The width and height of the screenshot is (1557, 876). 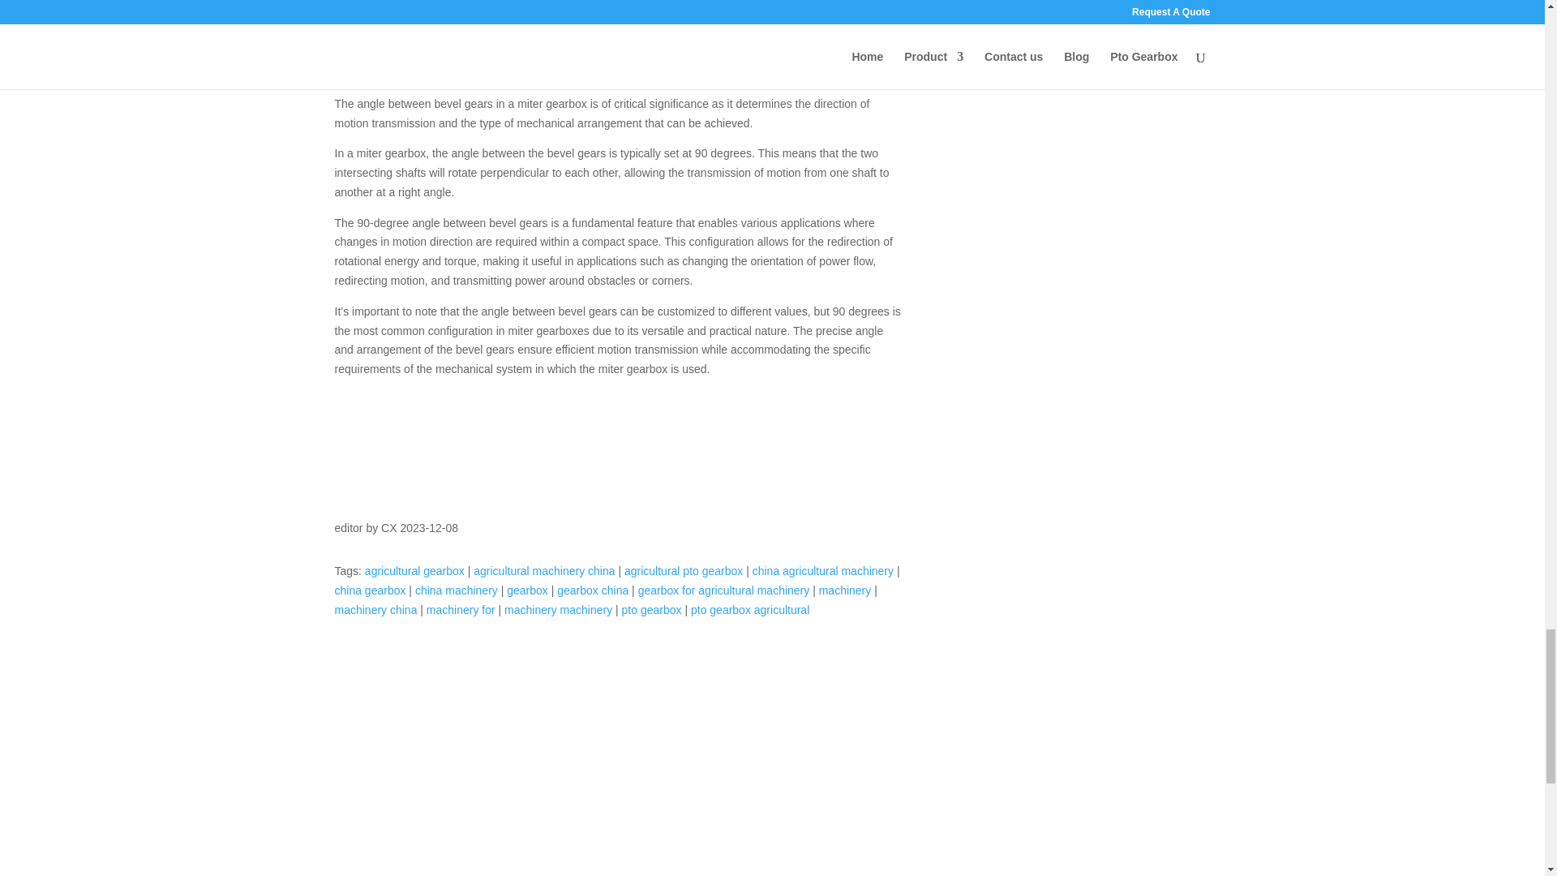 What do you see at coordinates (461, 610) in the screenshot?
I see `machinery for` at bounding box center [461, 610].